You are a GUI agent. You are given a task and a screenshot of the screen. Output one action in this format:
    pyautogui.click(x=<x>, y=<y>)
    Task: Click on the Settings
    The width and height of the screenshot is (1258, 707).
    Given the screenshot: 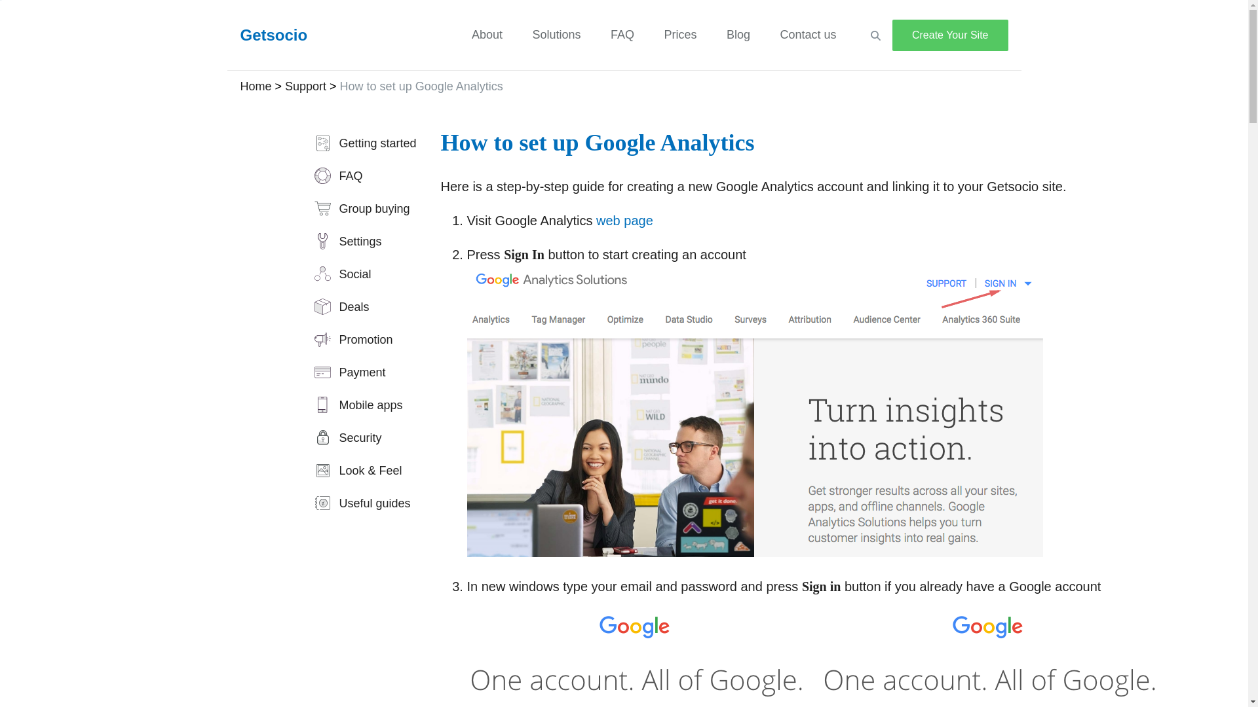 What is the action you would take?
    pyautogui.click(x=345, y=241)
    